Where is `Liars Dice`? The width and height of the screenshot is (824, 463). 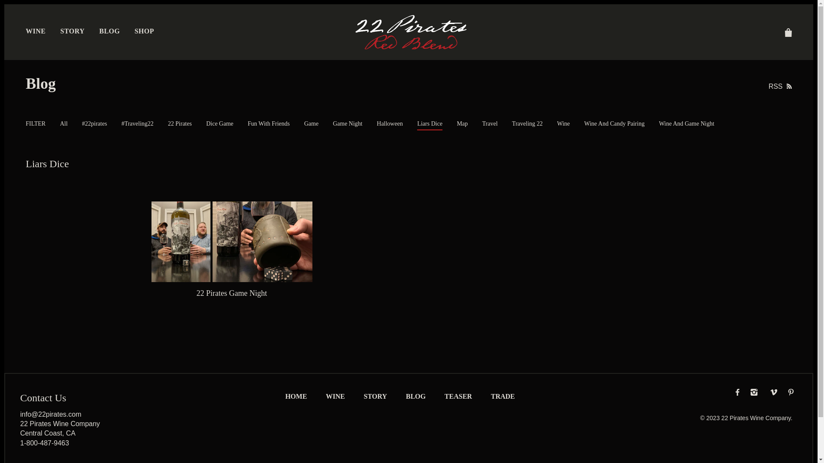 Liars Dice is located at coordinates (430, 125).